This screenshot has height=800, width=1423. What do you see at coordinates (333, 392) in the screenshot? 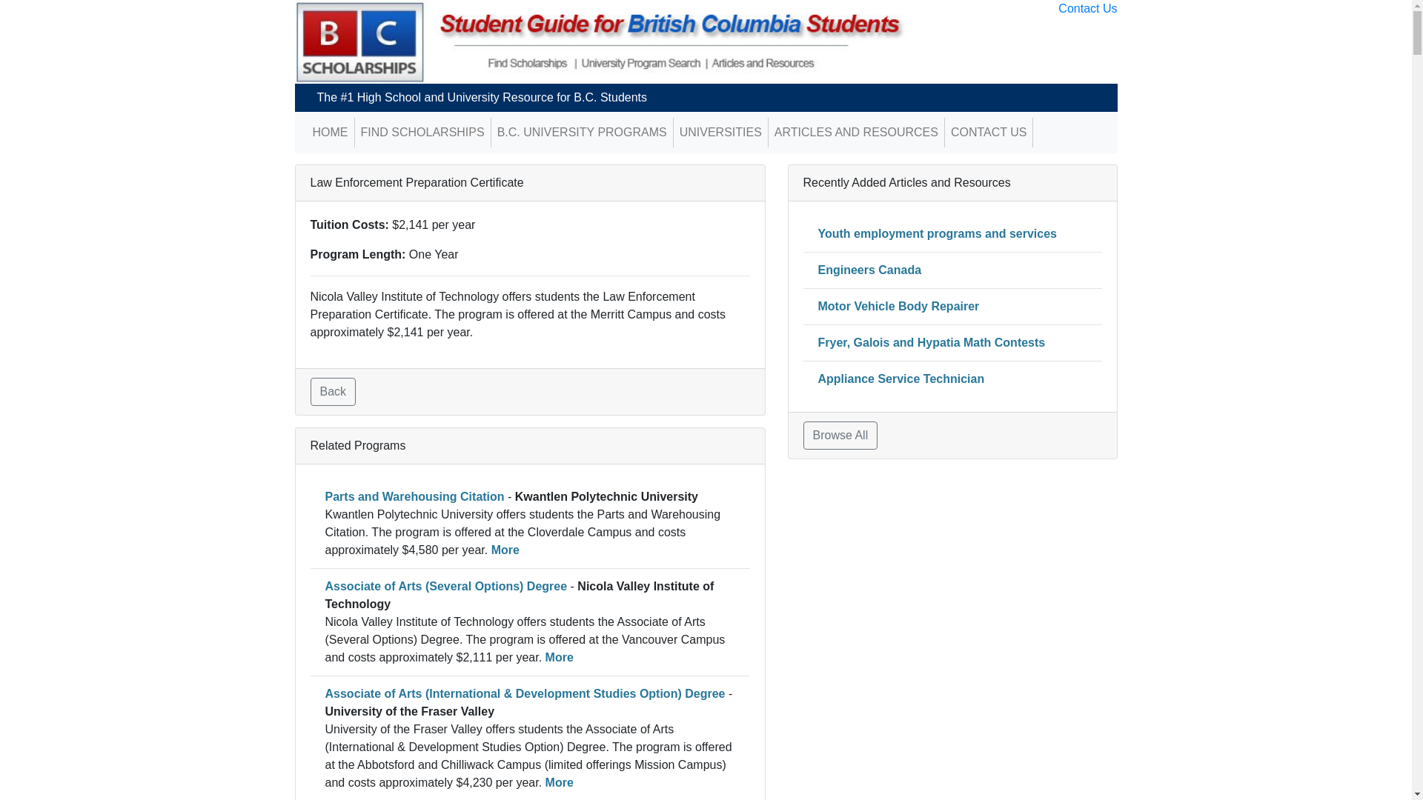
I see `Back` at bounding box center [333, 392].